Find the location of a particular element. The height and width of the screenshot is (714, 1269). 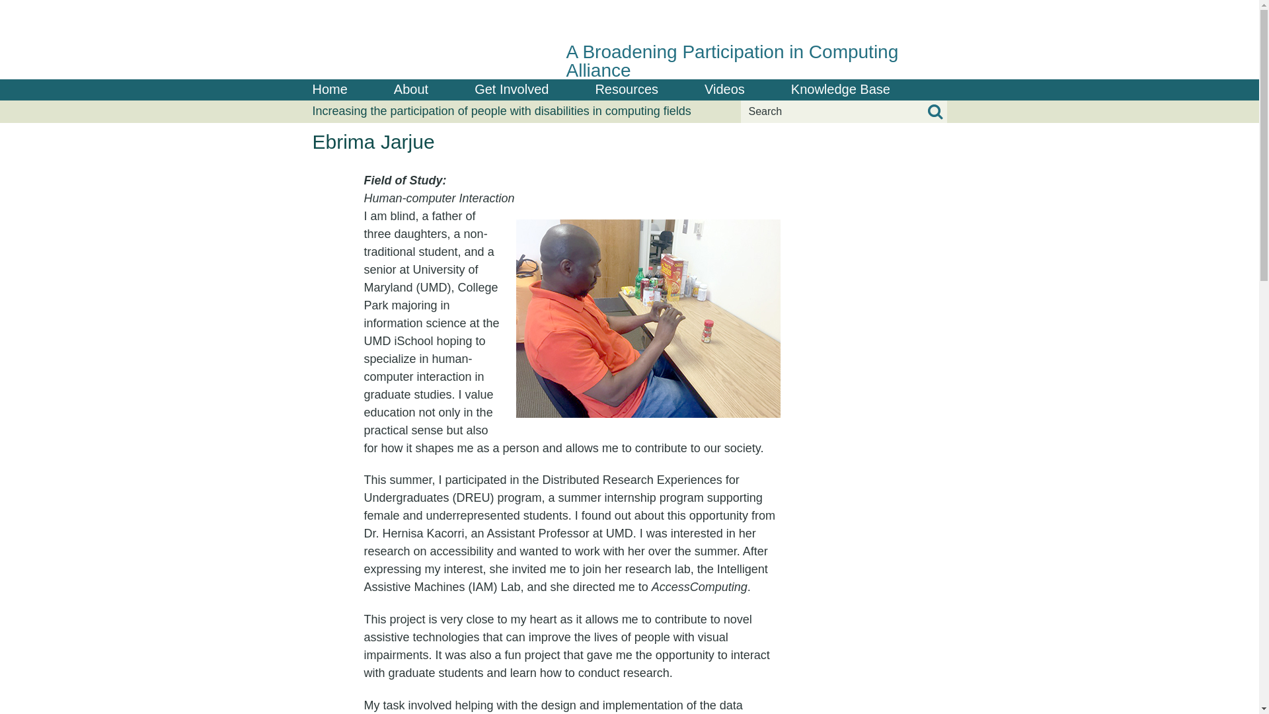

Knowledge Base is located at coordinates (841, 90).